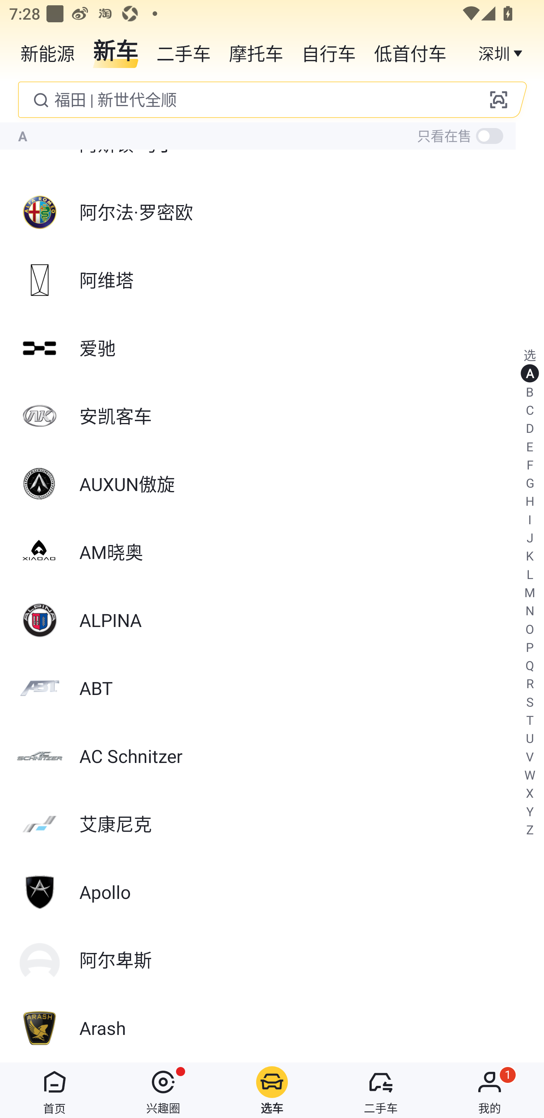  Describe the element at coordinates (272, 416) in the screenshot. I see `安凯客车` at that location.